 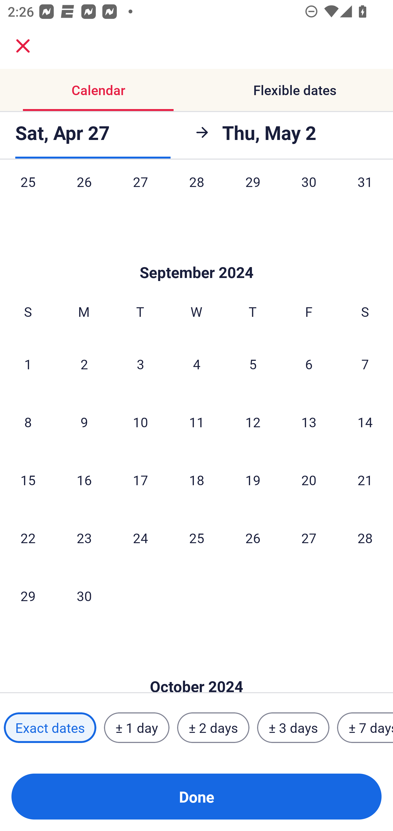 I want to click on Flexible dates, so click(x=295, y=90).